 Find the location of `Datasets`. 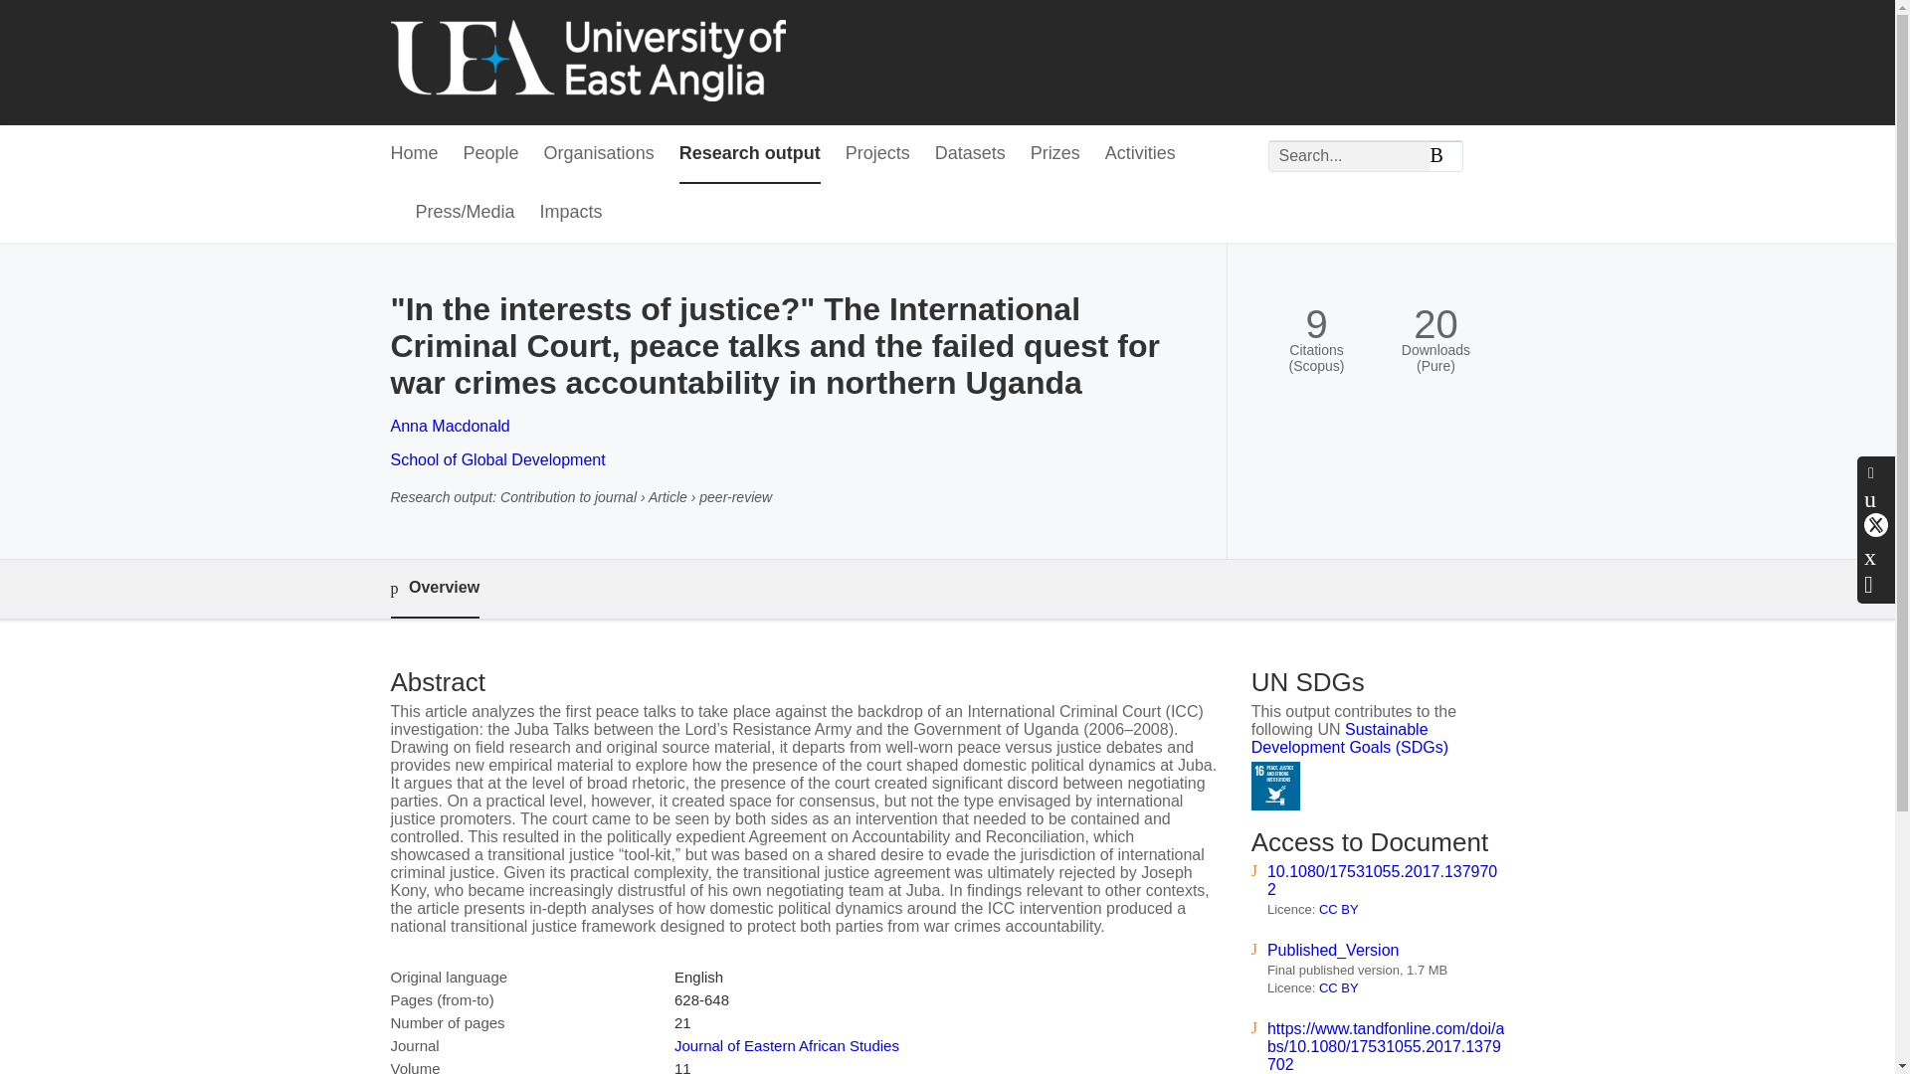

Datasets is located at coordinates (971, 154).